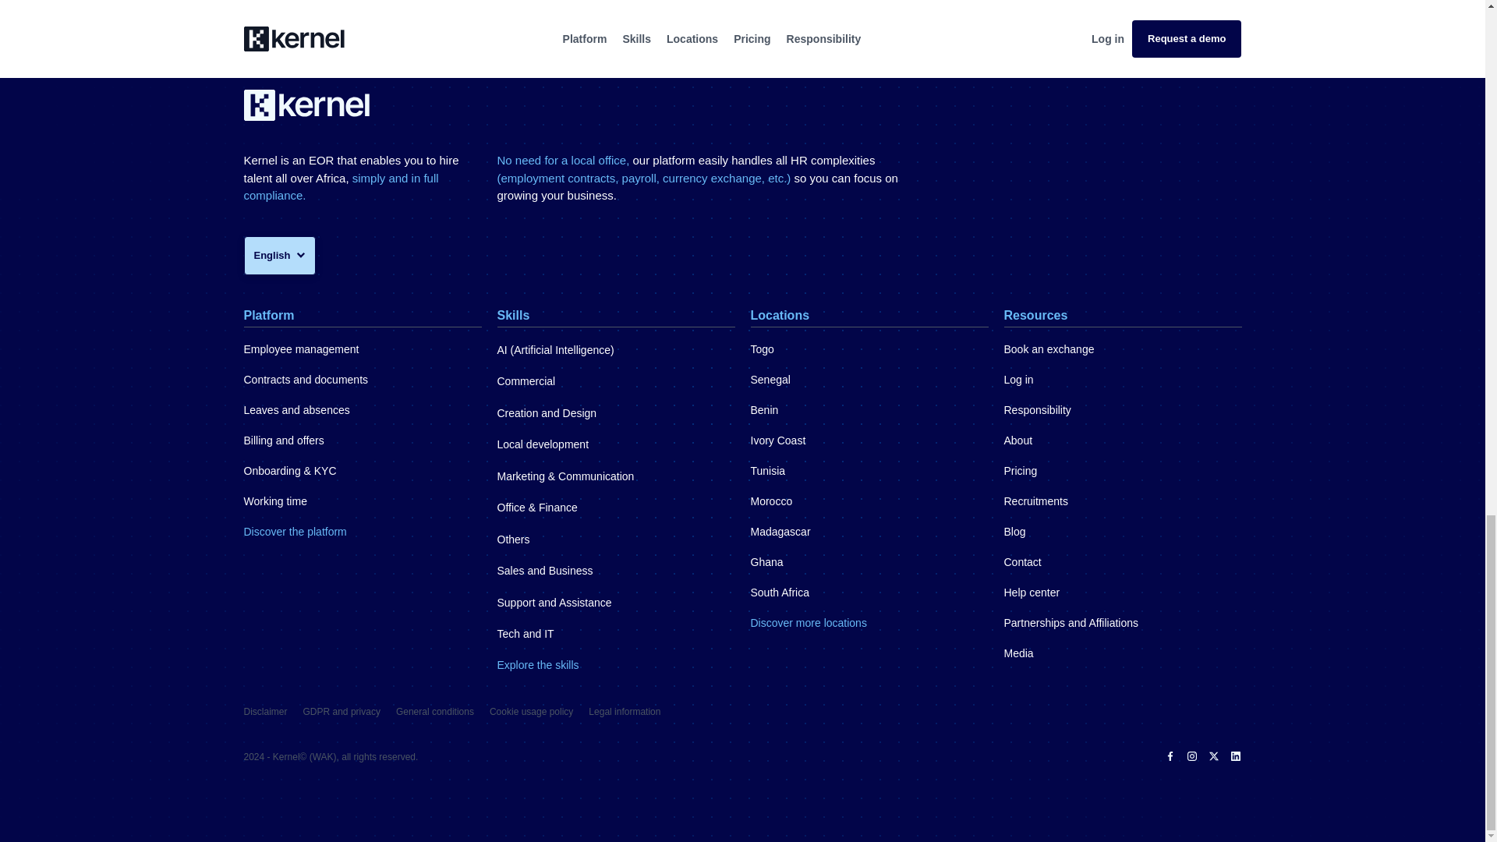  What do you see at coordinates (296, 410) in the screenshot?
I see `Leaves and absences` at bounding box center [296, 410].